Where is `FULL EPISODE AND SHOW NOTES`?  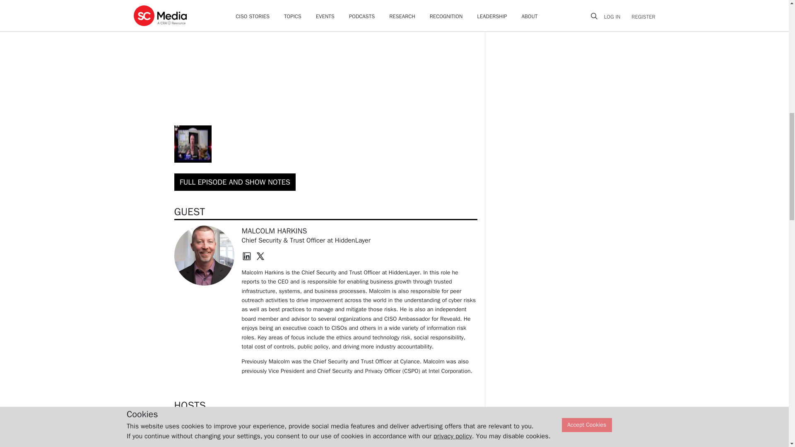
FULL EPISODE AND SHOW NOTES is located at coordinates (235, 182).